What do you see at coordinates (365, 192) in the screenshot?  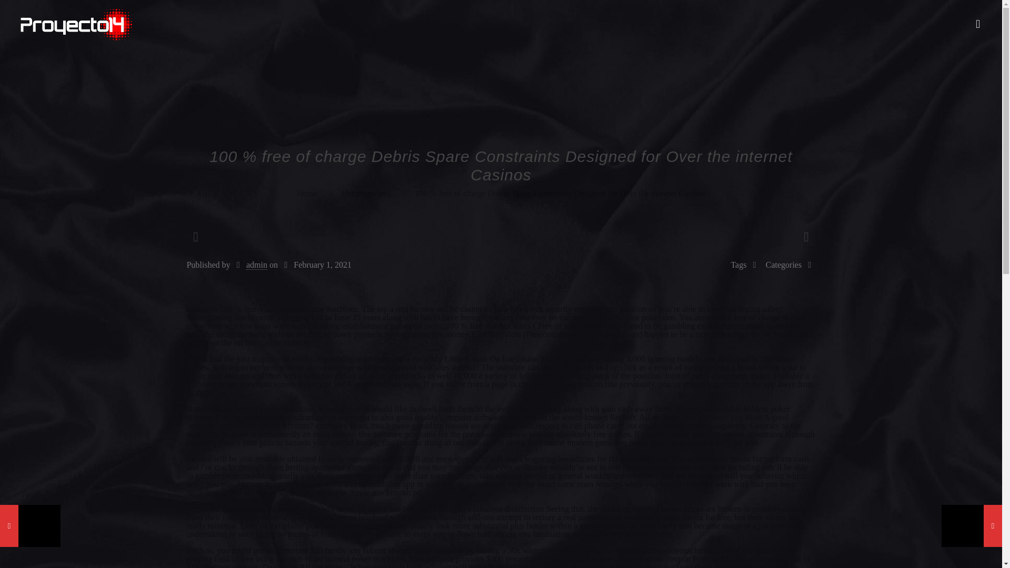 I see `Uncategorized` at bounding box center [365, 192].